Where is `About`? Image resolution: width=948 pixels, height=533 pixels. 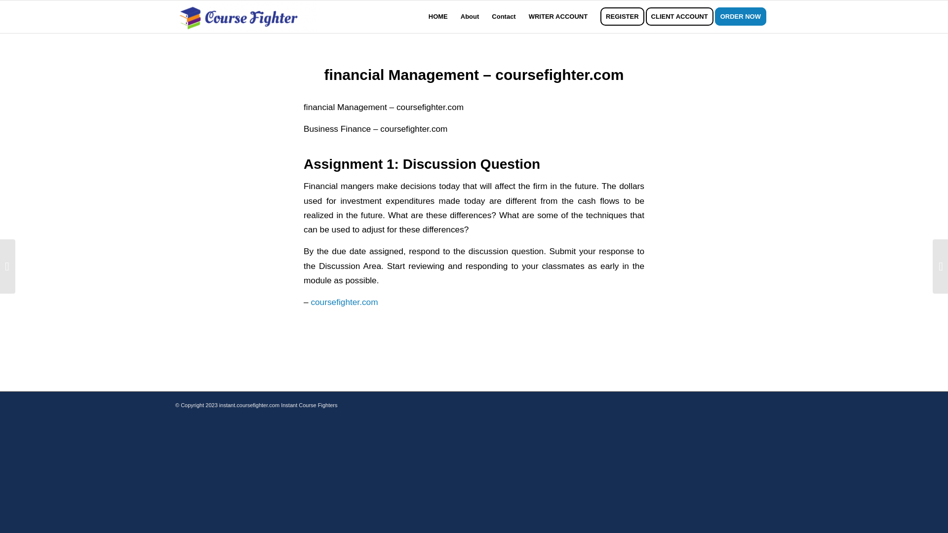 About is located at coordinates (470, 17).